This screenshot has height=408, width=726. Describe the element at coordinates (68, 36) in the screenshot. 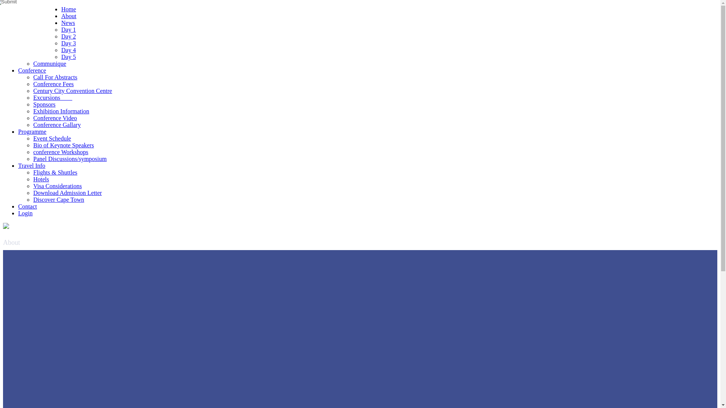

I see `Day 2` at that location.